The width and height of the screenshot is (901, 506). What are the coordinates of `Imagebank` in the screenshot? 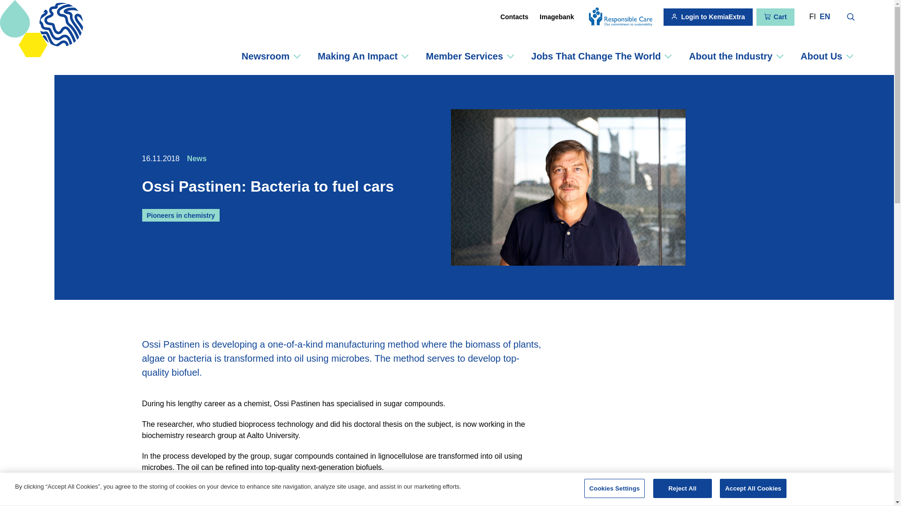 It's located at (557, 17).